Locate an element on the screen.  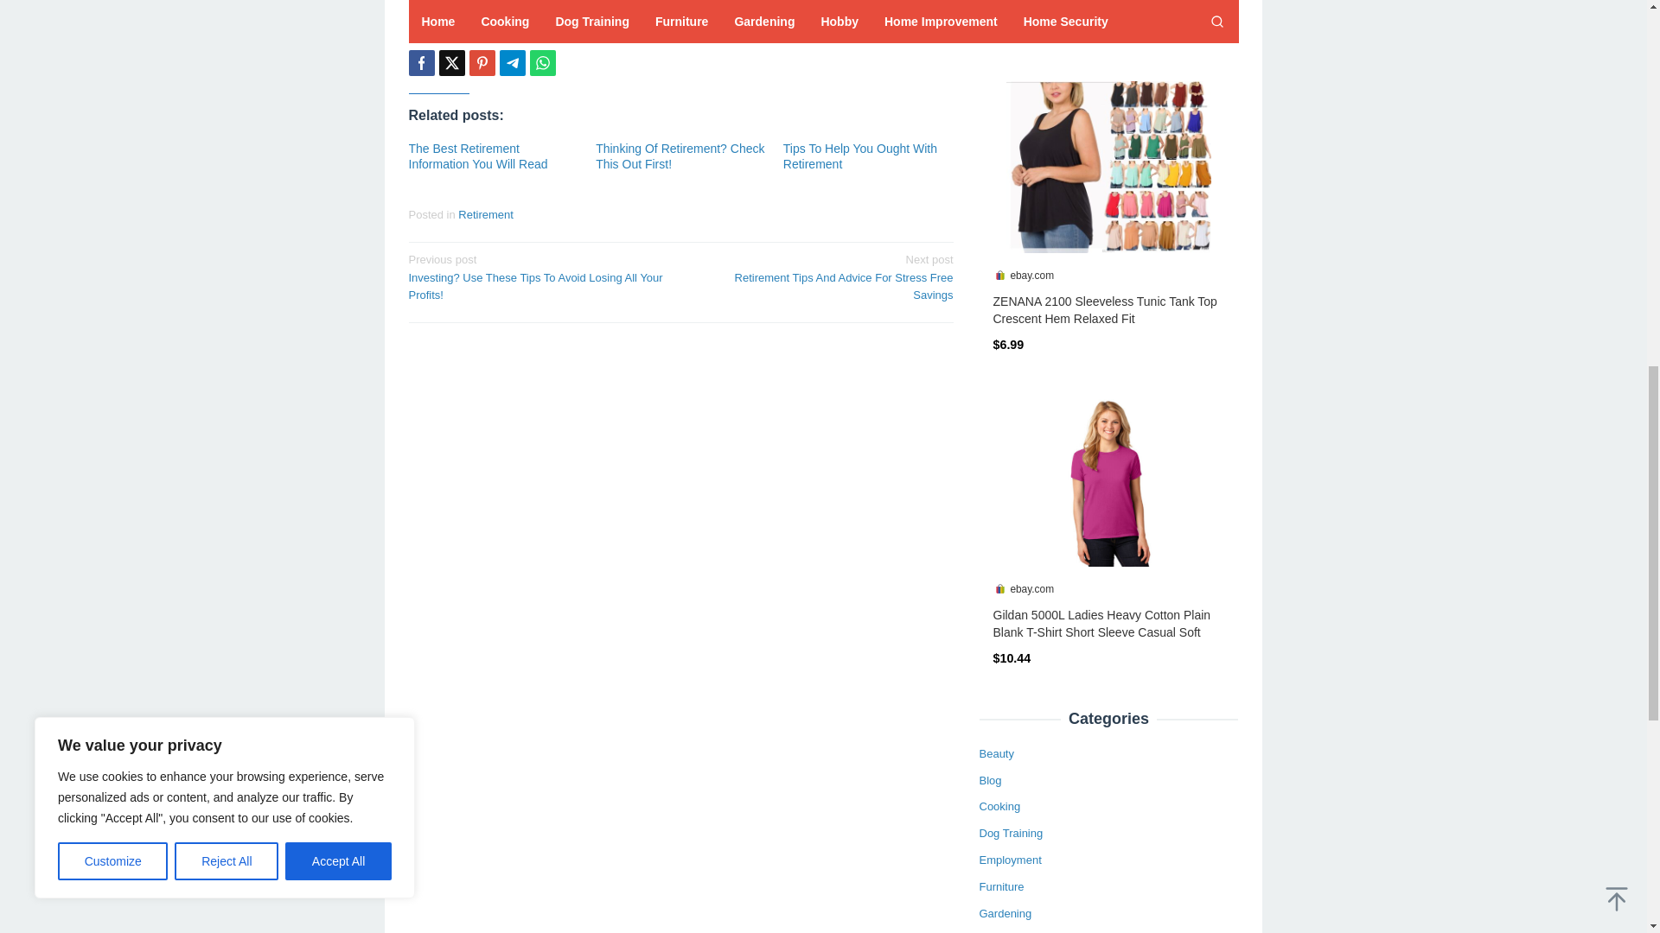
Pin this is located at coordinates (481, 62).